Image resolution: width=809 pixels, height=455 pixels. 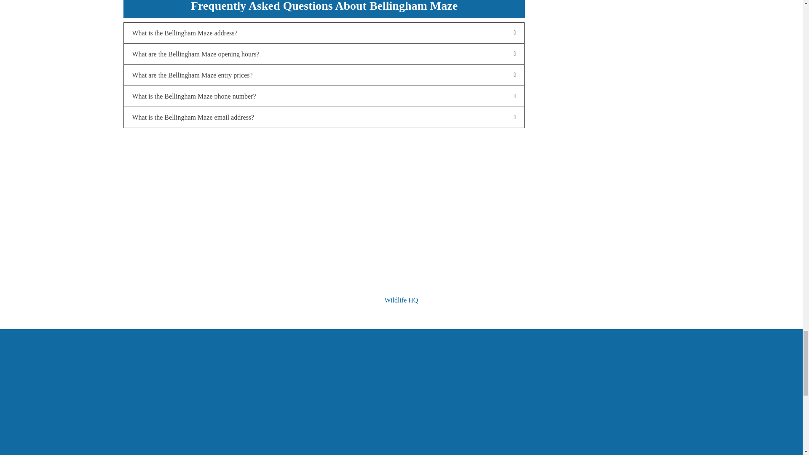 What do you see at coordinates (401, 292) in the screenshot?
I see `Wildlife HQ` at bounding box center [401, 292].